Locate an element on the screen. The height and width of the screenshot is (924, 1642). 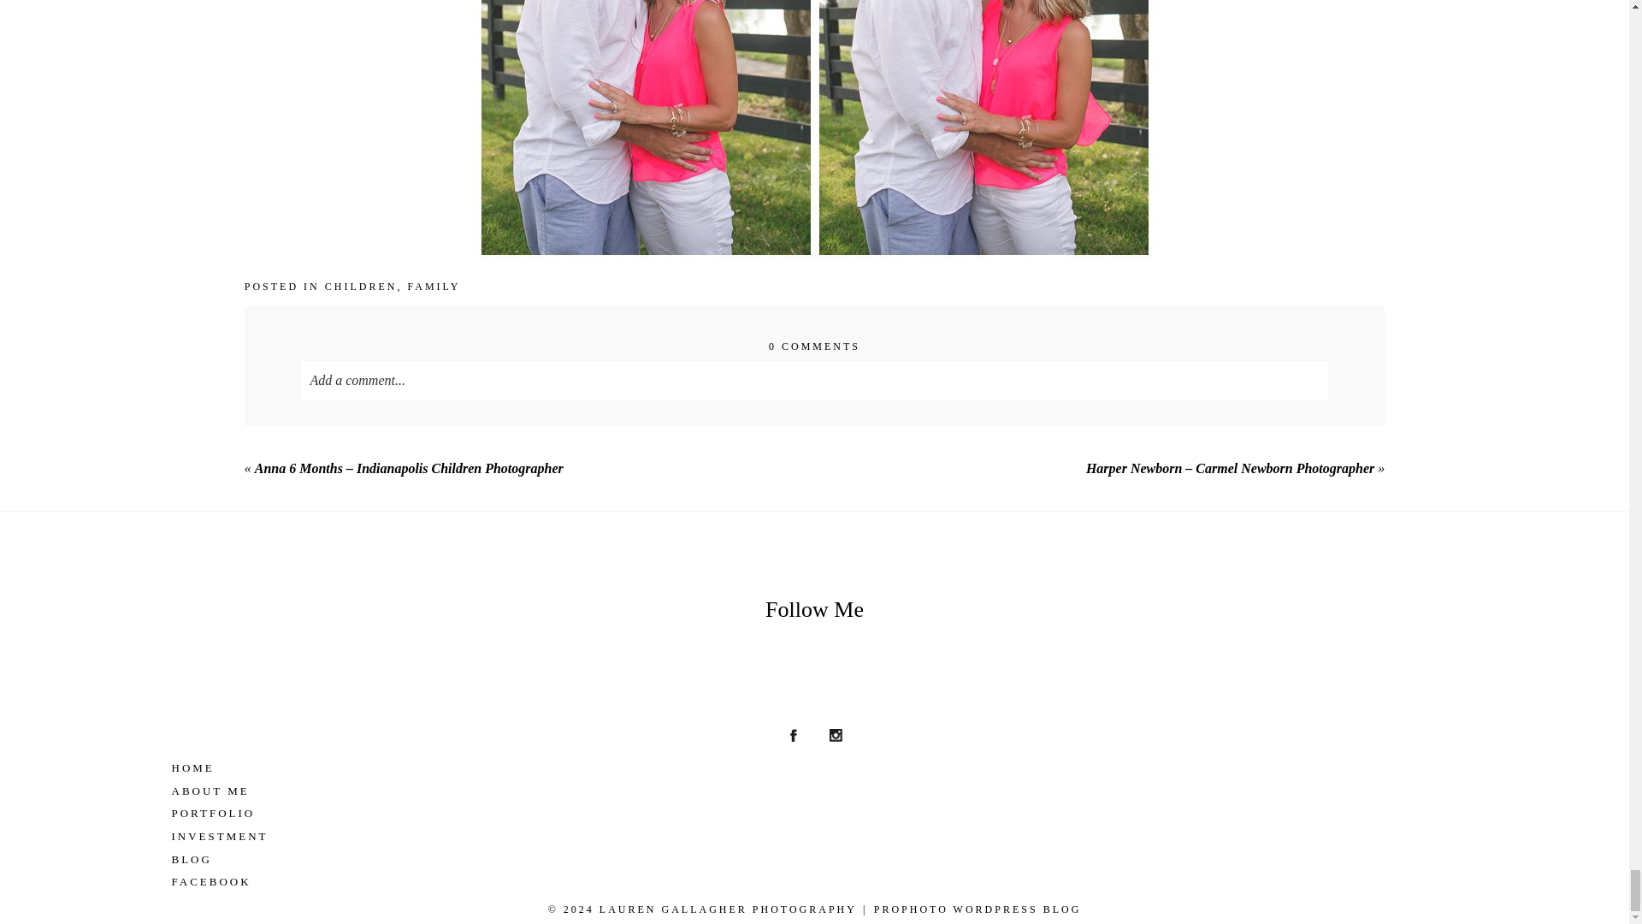
PROPHOTO WORDPRESS BLOG is located at coordinates (978, 909).